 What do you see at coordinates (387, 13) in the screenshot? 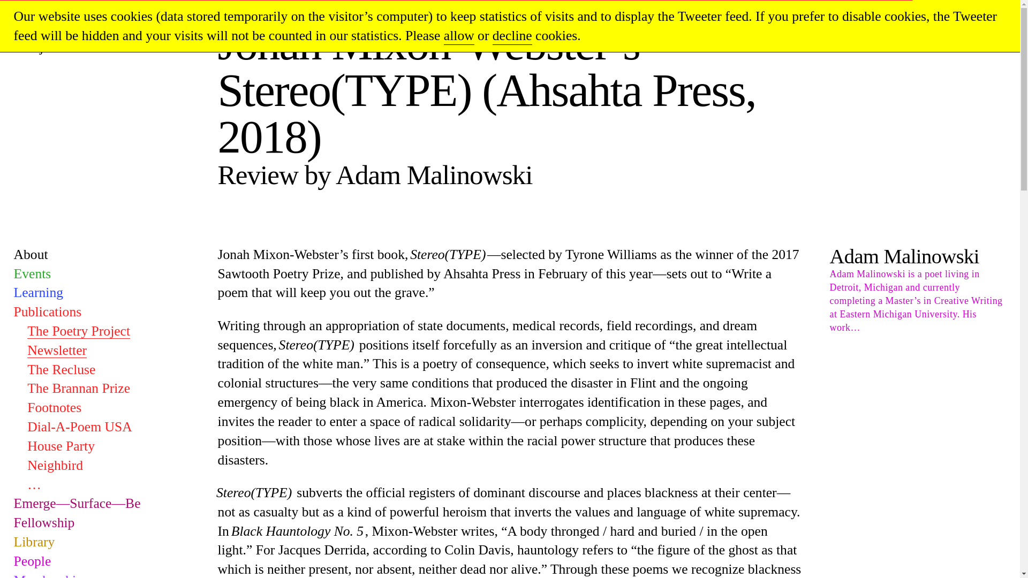
I see `THE POETRY PROJECT NEWSLETTER` at bounding box center [387, 13].